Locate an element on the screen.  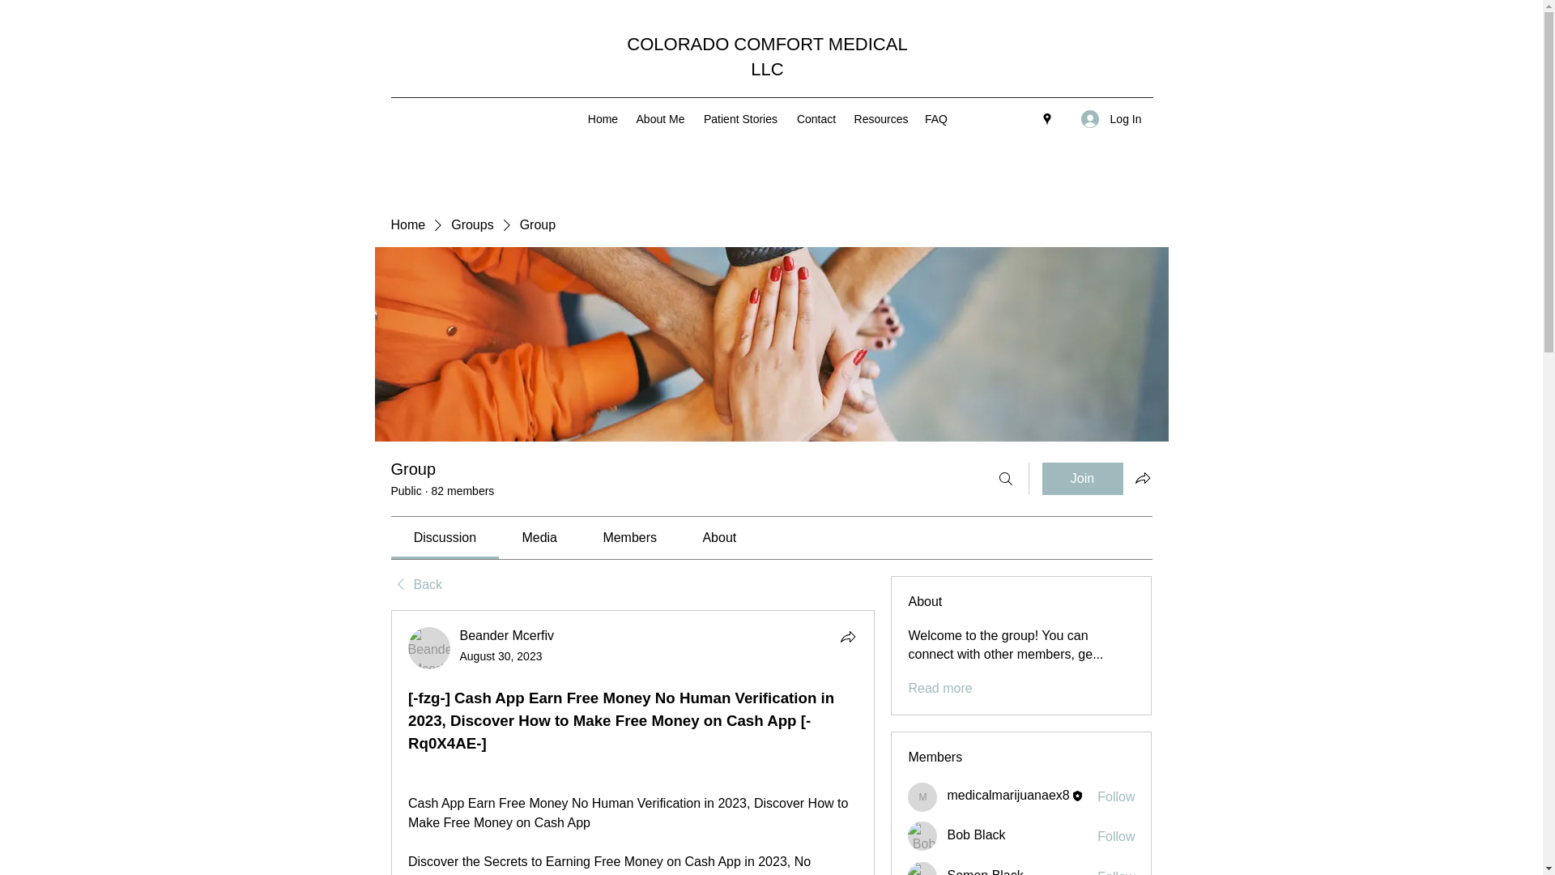
August 30, 2023 is located at coordinates (501, 656).